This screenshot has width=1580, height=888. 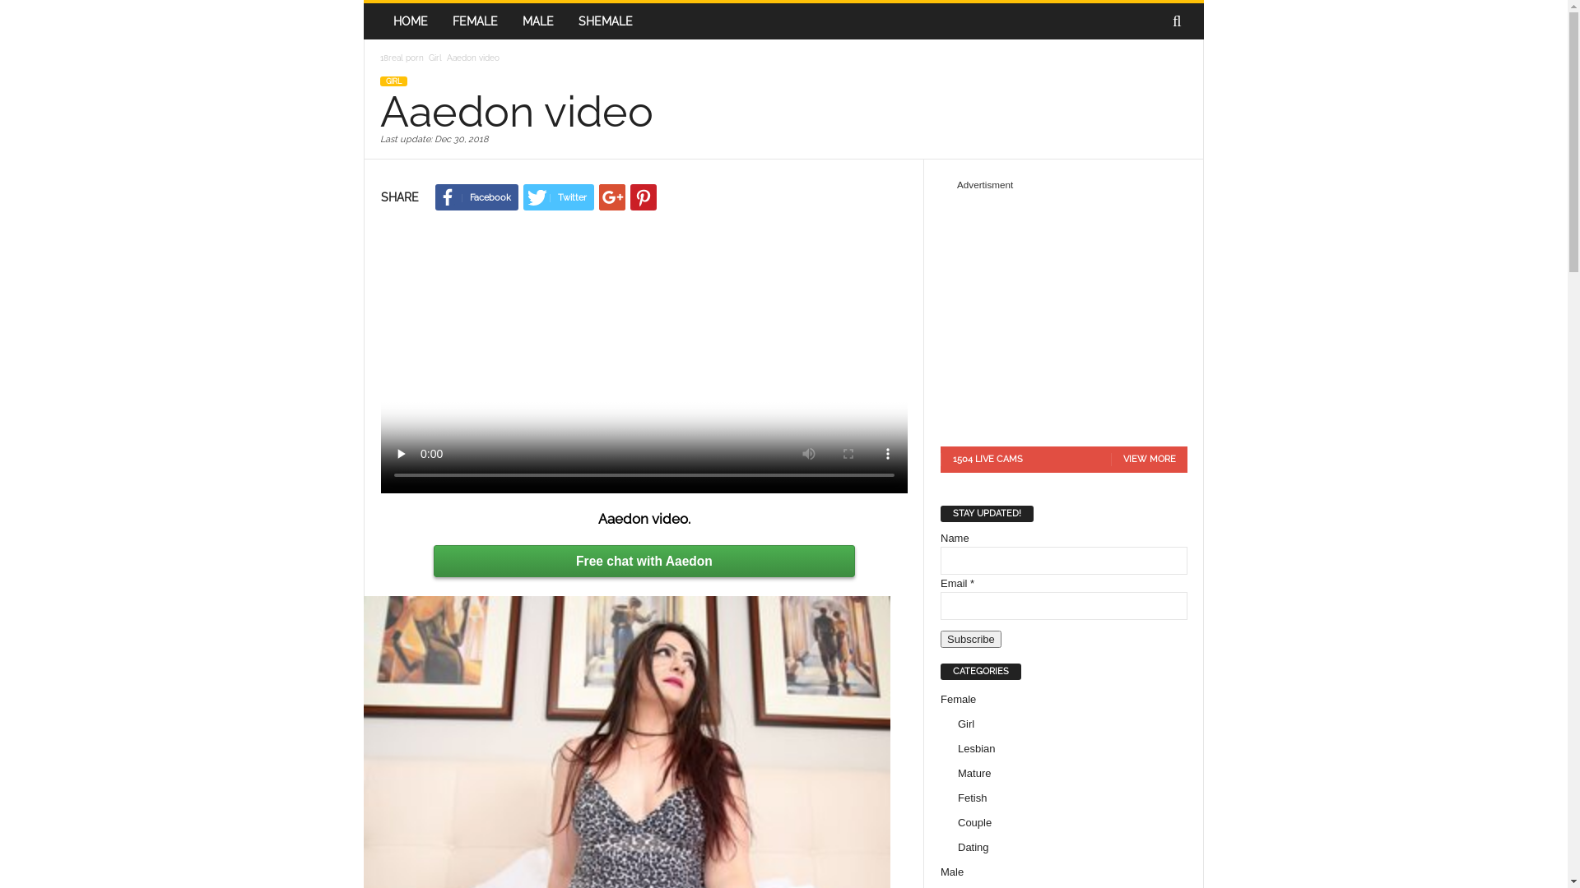 I want to click on HOME, so click(x=411, y=21).